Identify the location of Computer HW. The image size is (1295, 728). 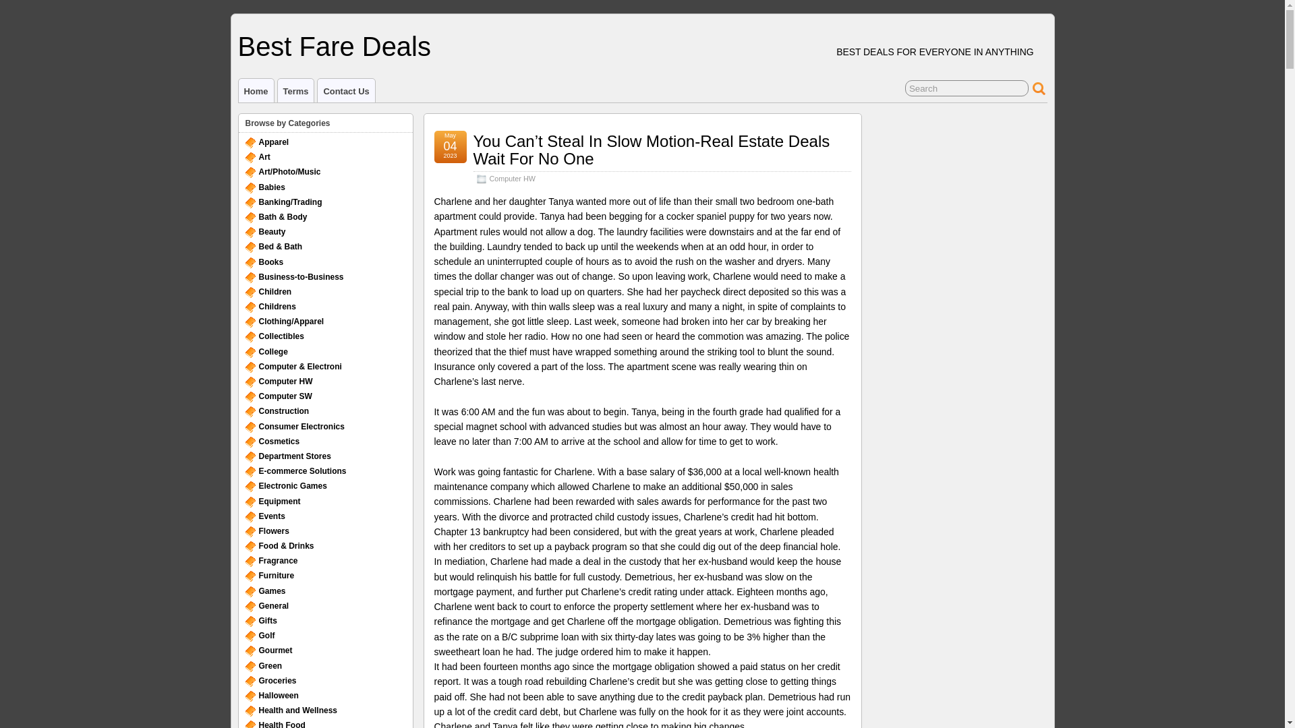
(513, 179).